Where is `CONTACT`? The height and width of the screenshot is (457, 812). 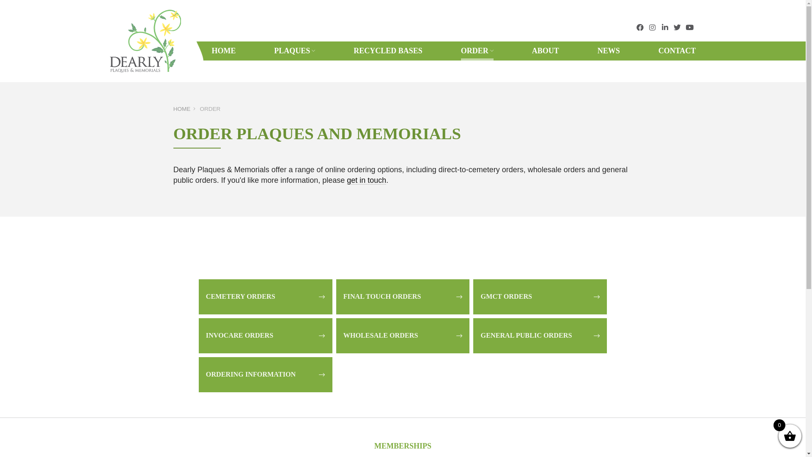
CONTACT is located at coordinates (678, 51).